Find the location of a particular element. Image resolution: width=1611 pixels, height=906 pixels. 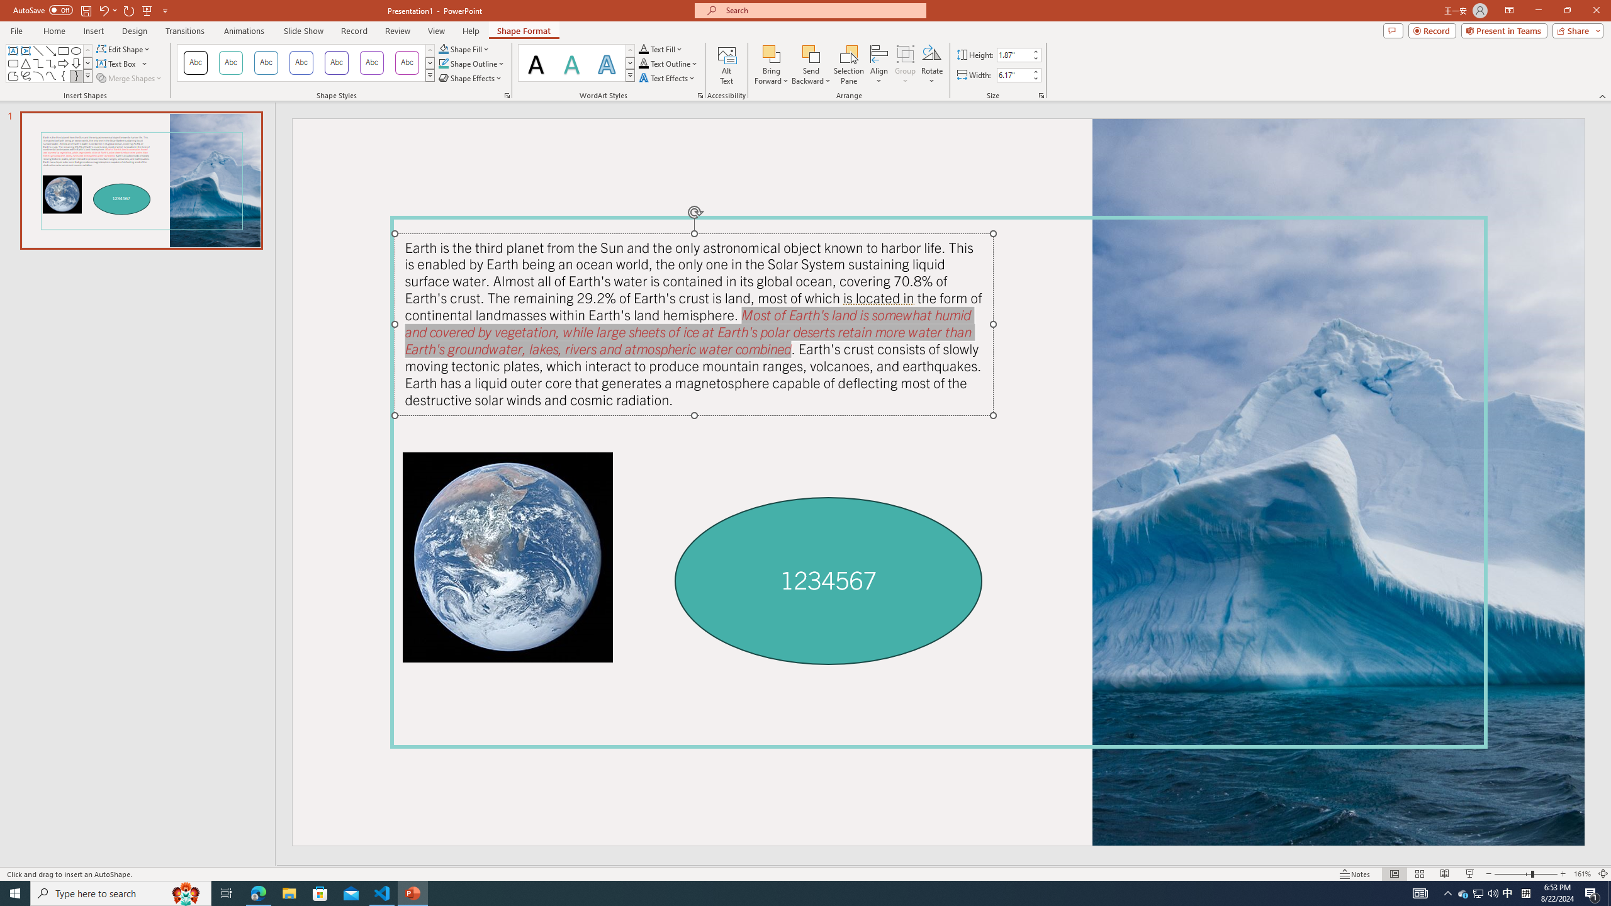

Record is located at coordinates (1432, 30).